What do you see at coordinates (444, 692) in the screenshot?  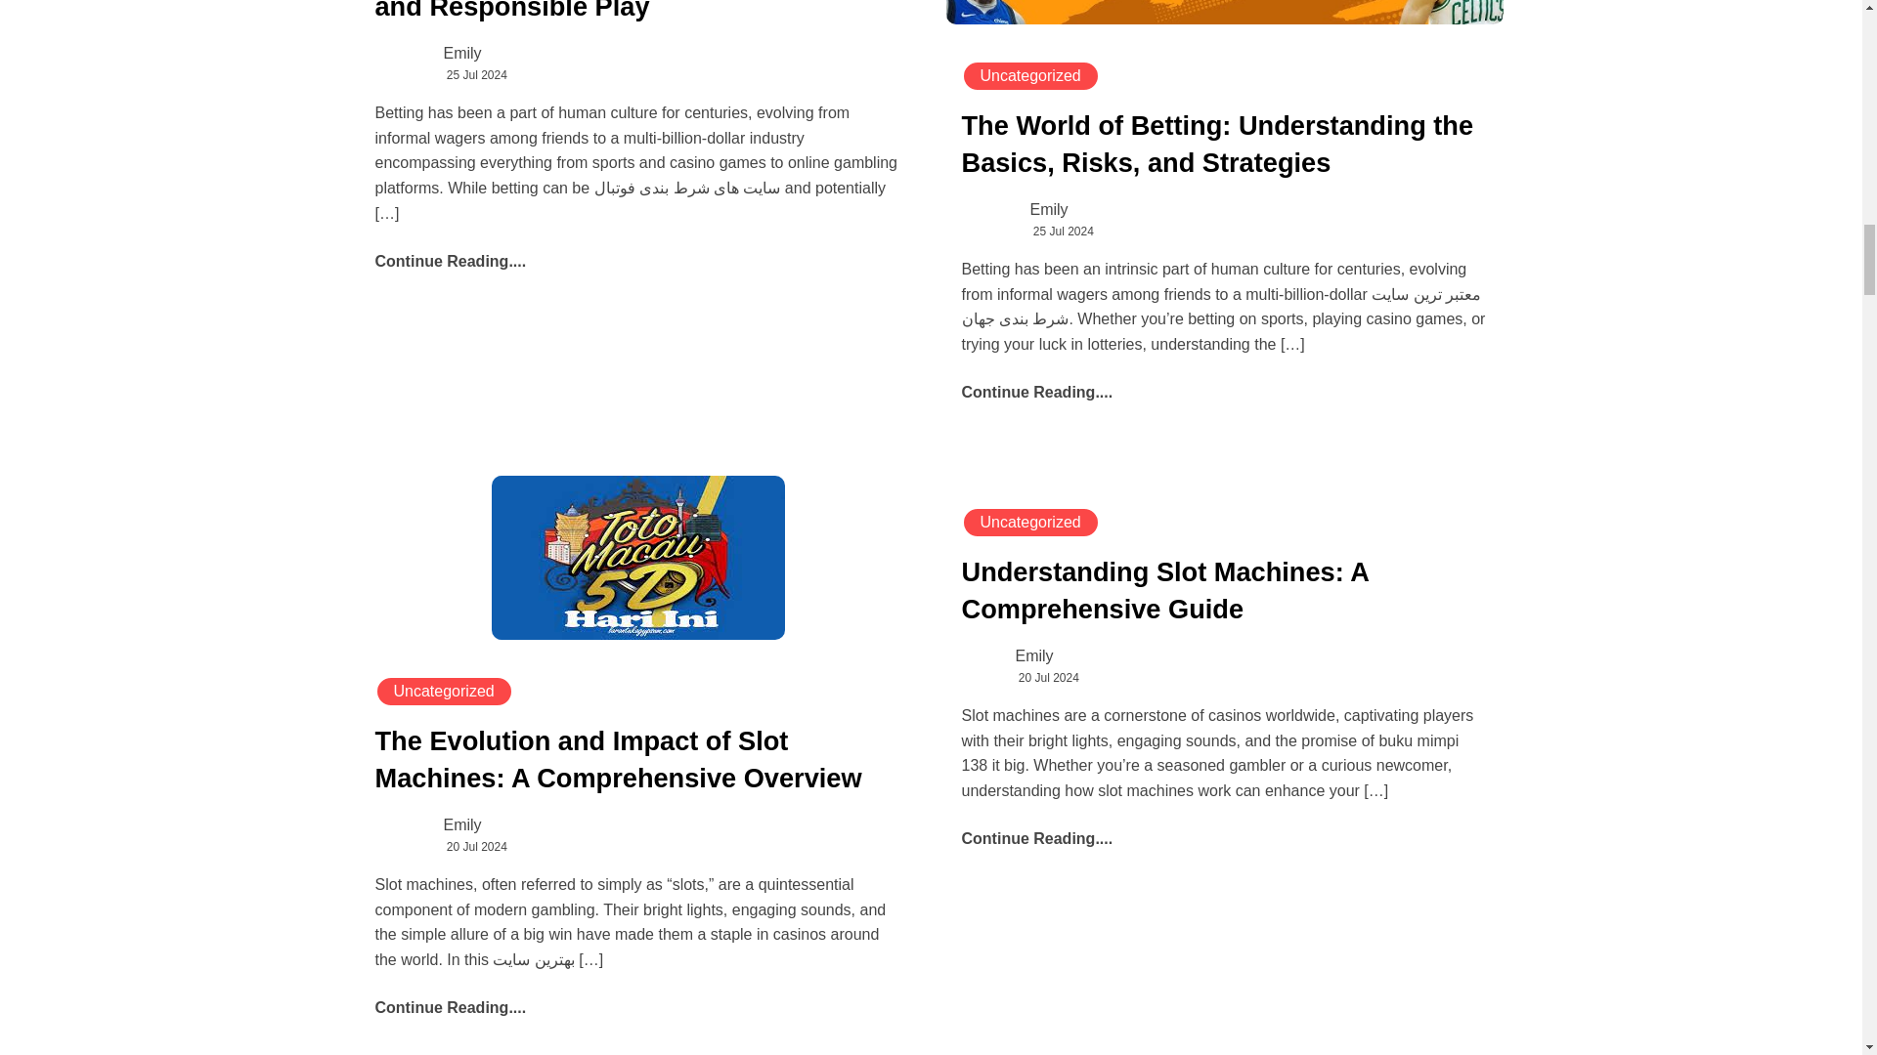 I see `Uncategorized` at bounding box center [444, 692].